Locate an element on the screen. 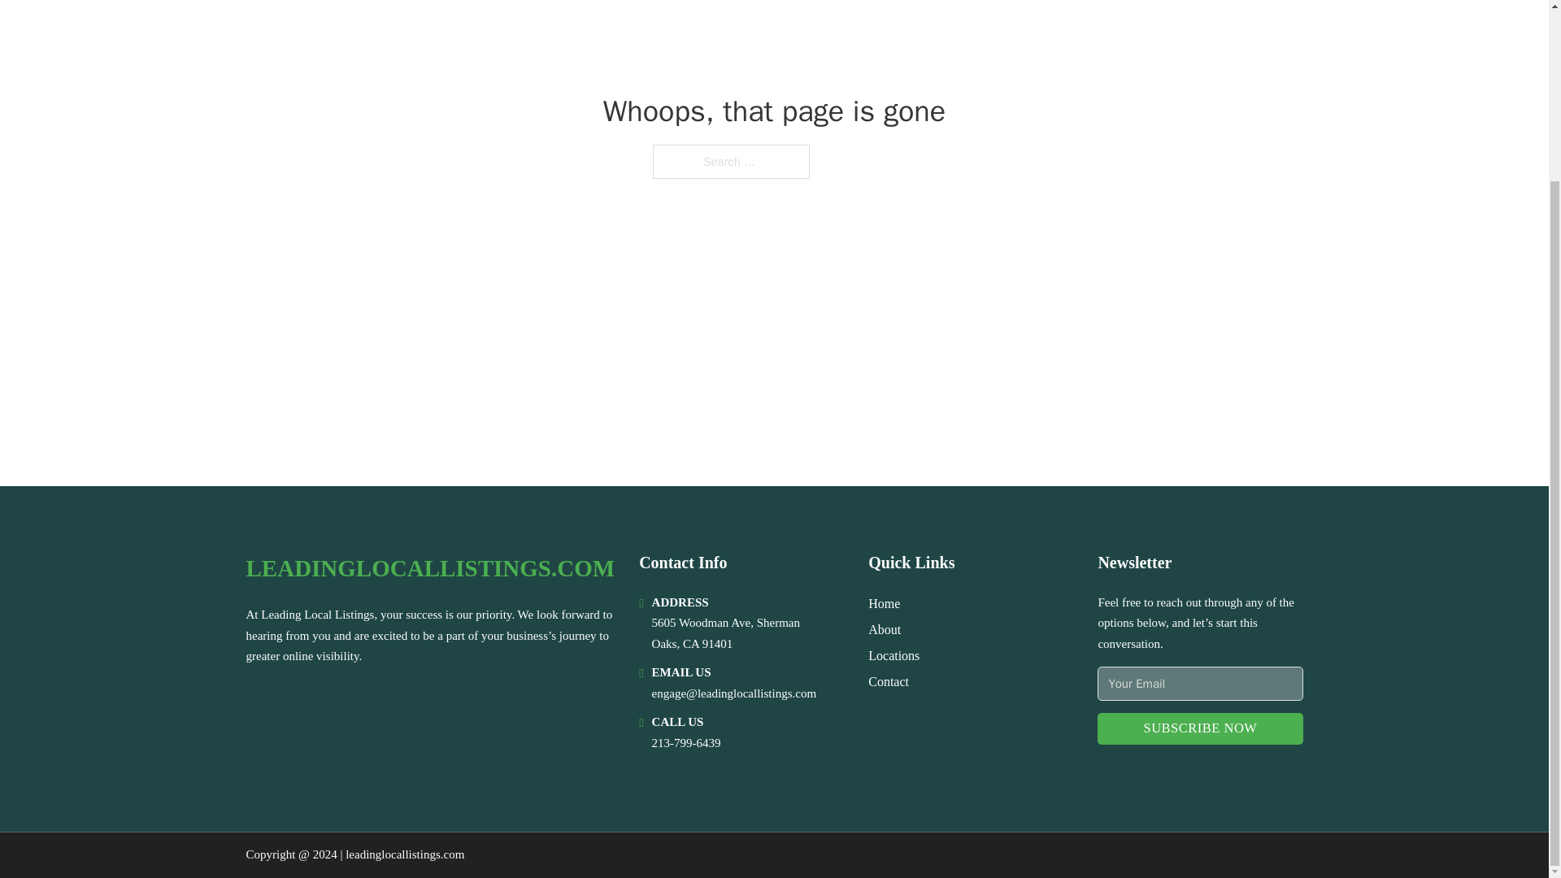  LEADINGLOCALLISTINGS.COM is located at coordinates (429, 568).